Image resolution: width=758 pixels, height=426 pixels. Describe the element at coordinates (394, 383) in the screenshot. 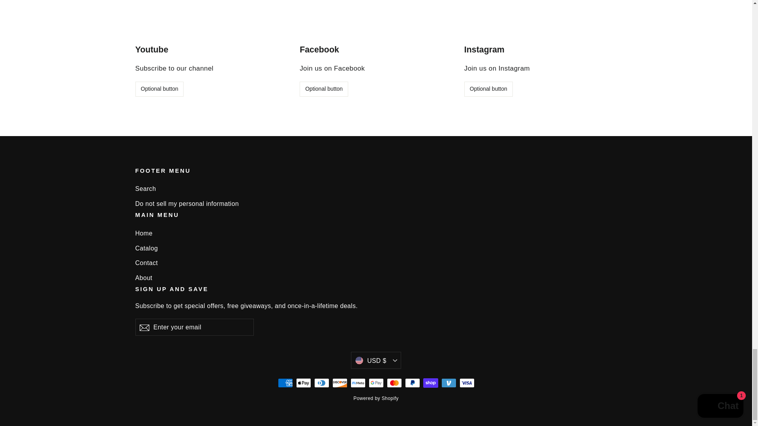

I see `Mastercard` at that location.